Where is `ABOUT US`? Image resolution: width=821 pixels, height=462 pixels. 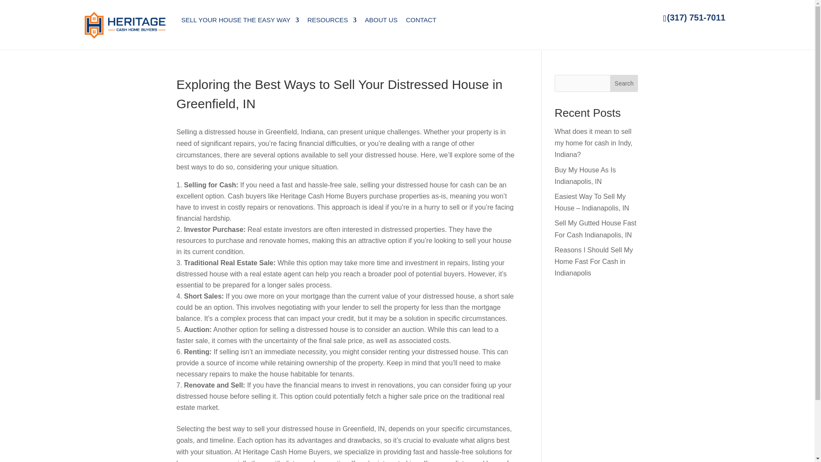
ABOUT US is located at coordinates (381, 20).